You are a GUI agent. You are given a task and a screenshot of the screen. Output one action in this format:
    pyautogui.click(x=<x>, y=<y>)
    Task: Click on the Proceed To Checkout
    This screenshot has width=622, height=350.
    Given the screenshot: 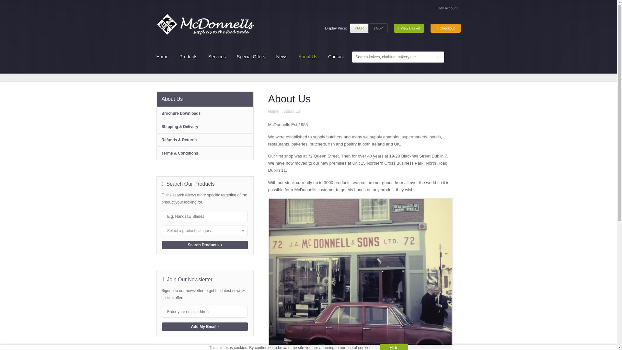 What is the action you would take?
    pyautogui.click(x=445, y=28)
    